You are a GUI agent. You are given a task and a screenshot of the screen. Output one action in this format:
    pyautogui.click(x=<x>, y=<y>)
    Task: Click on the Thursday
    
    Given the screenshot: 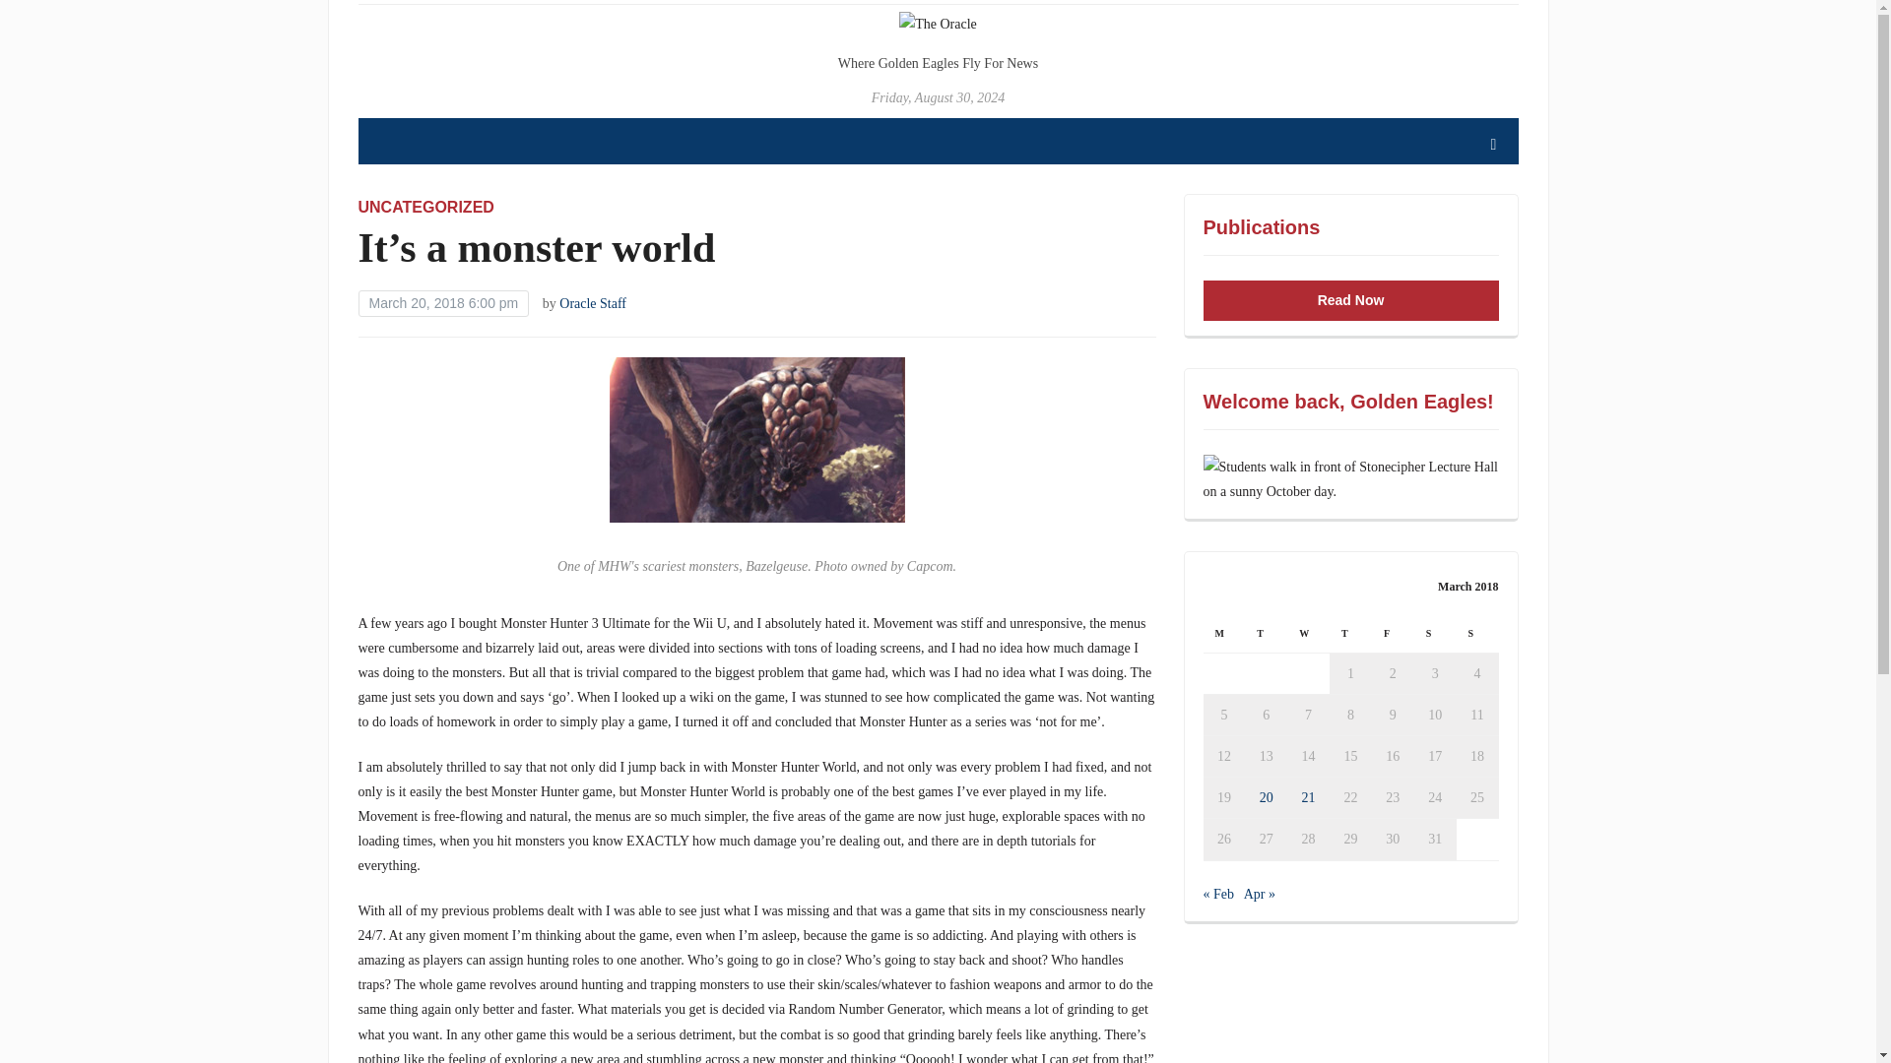 What is the action you would take?
    pyautogui.click(x=1350, y=634)
    